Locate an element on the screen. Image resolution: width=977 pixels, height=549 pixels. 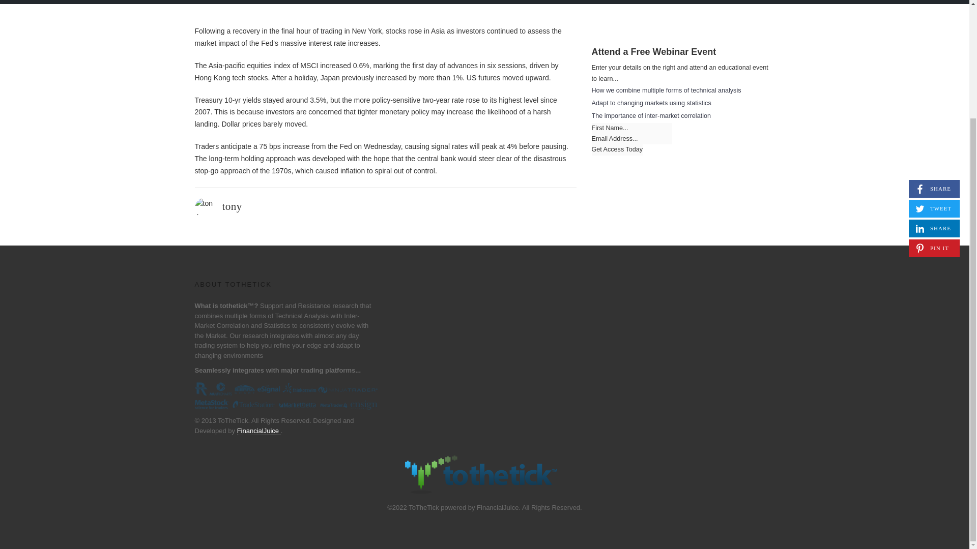
First Name... is located at coordinates (617, 149).